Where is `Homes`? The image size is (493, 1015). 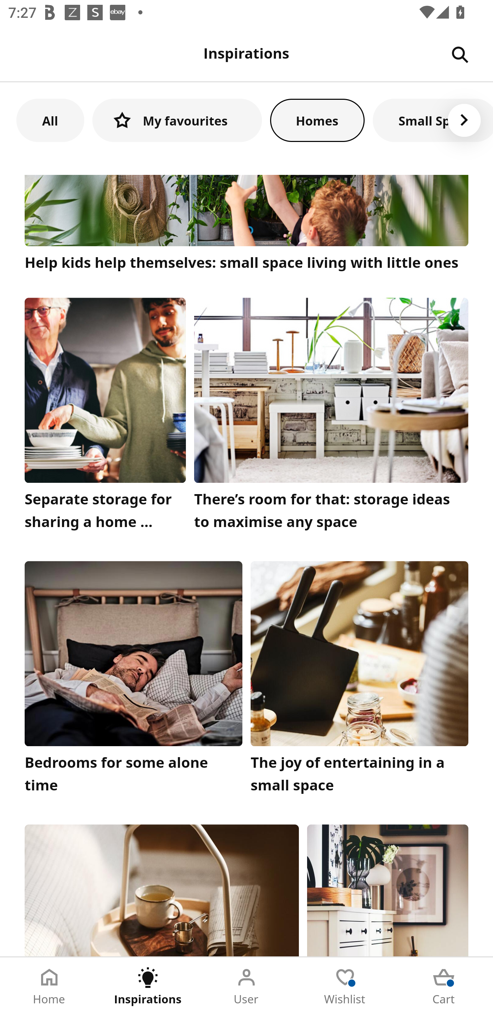 Homes is located at coordinates (317, 120).